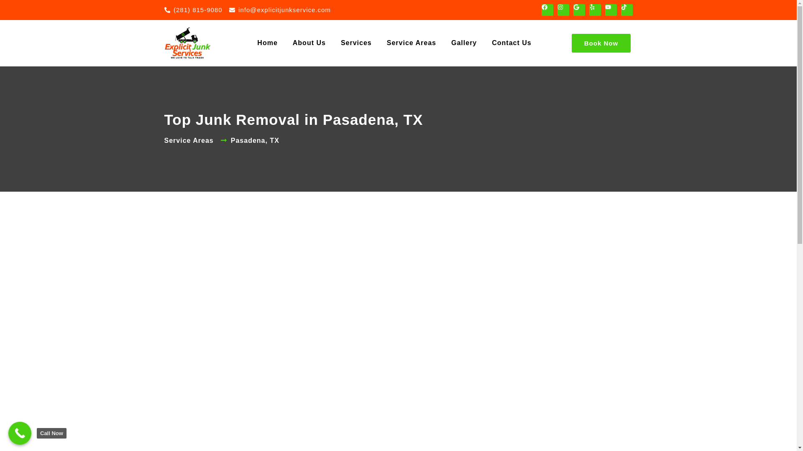  Describe the element at coordinates (356, 43) in the screenshot. I see `Services` at that location.